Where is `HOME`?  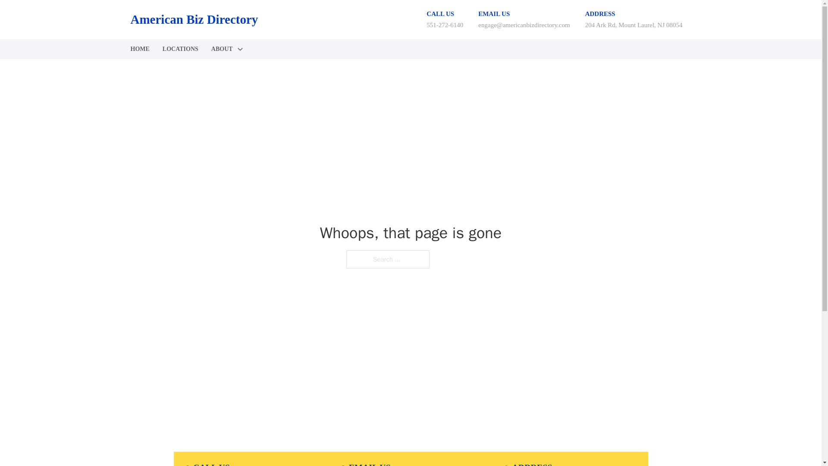
HOME is located at coordinates (139, 49).